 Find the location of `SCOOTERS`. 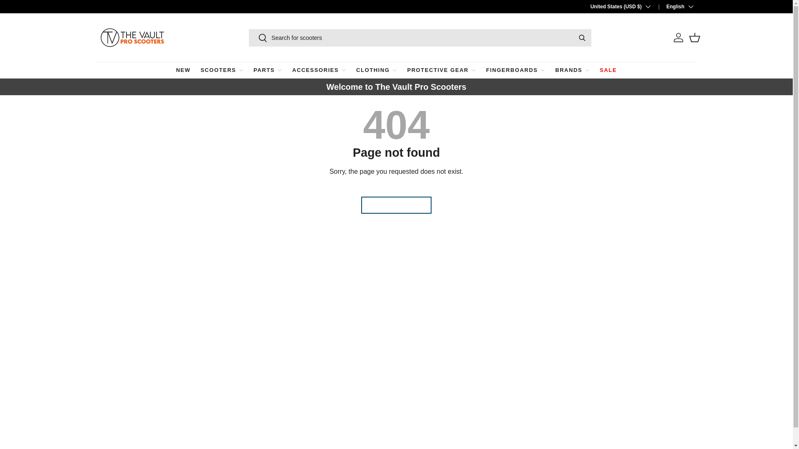

SCOOTERS is located at coordinates (222, 71).